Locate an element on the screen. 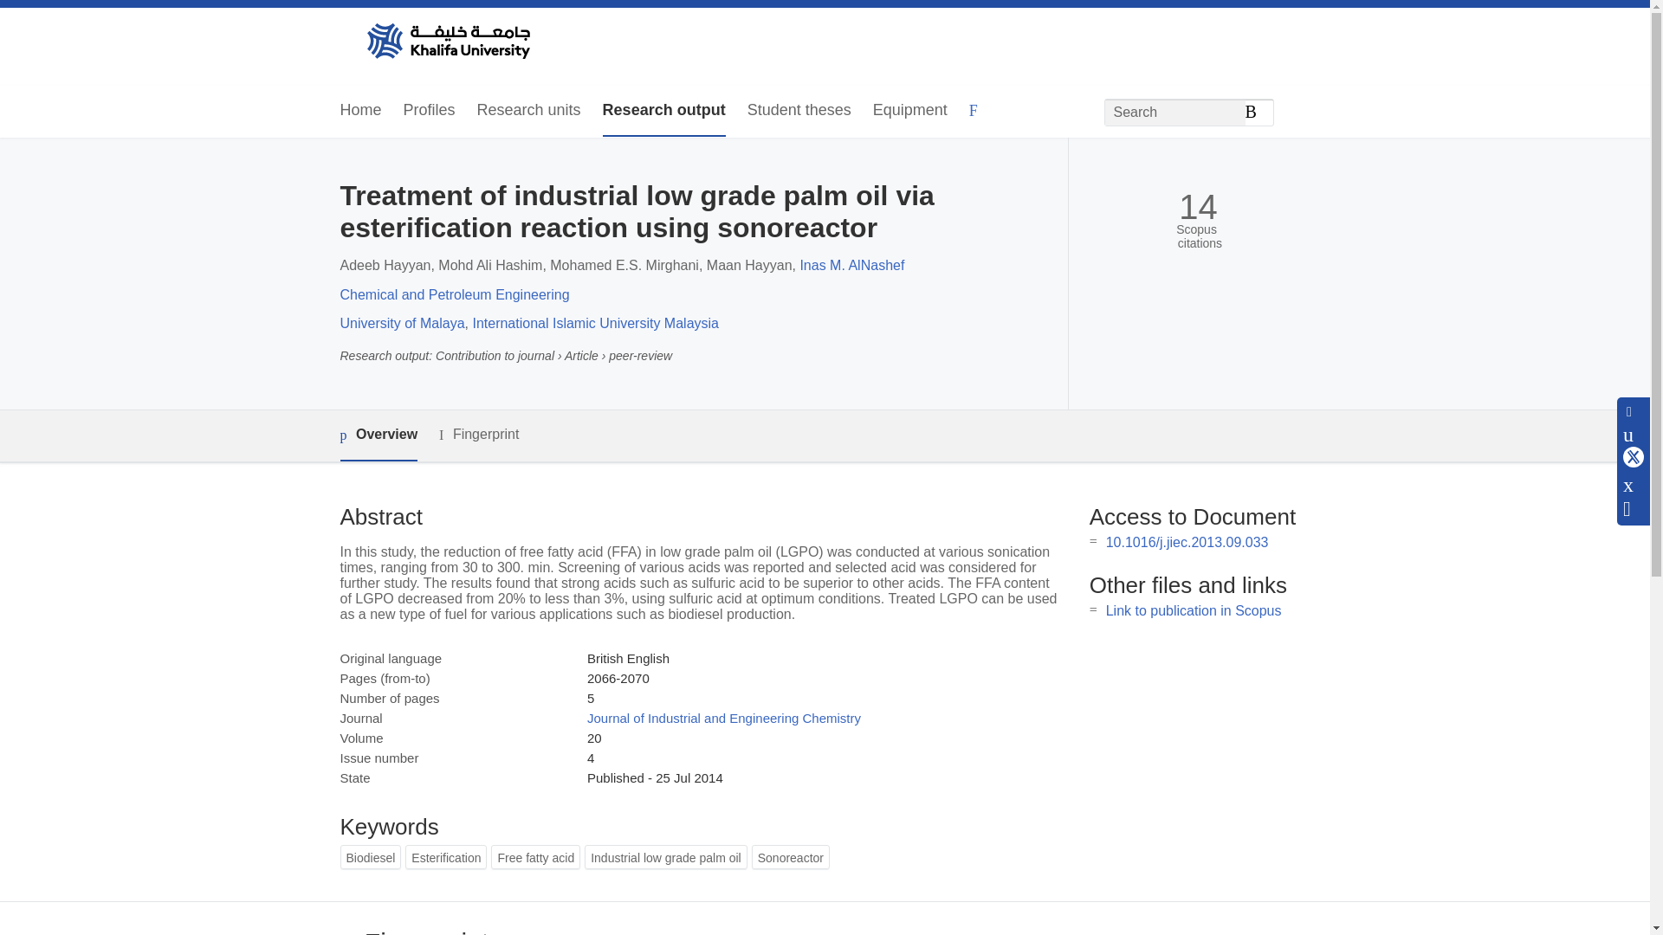  Khalifa University Home is located at coordinates (447, 42).